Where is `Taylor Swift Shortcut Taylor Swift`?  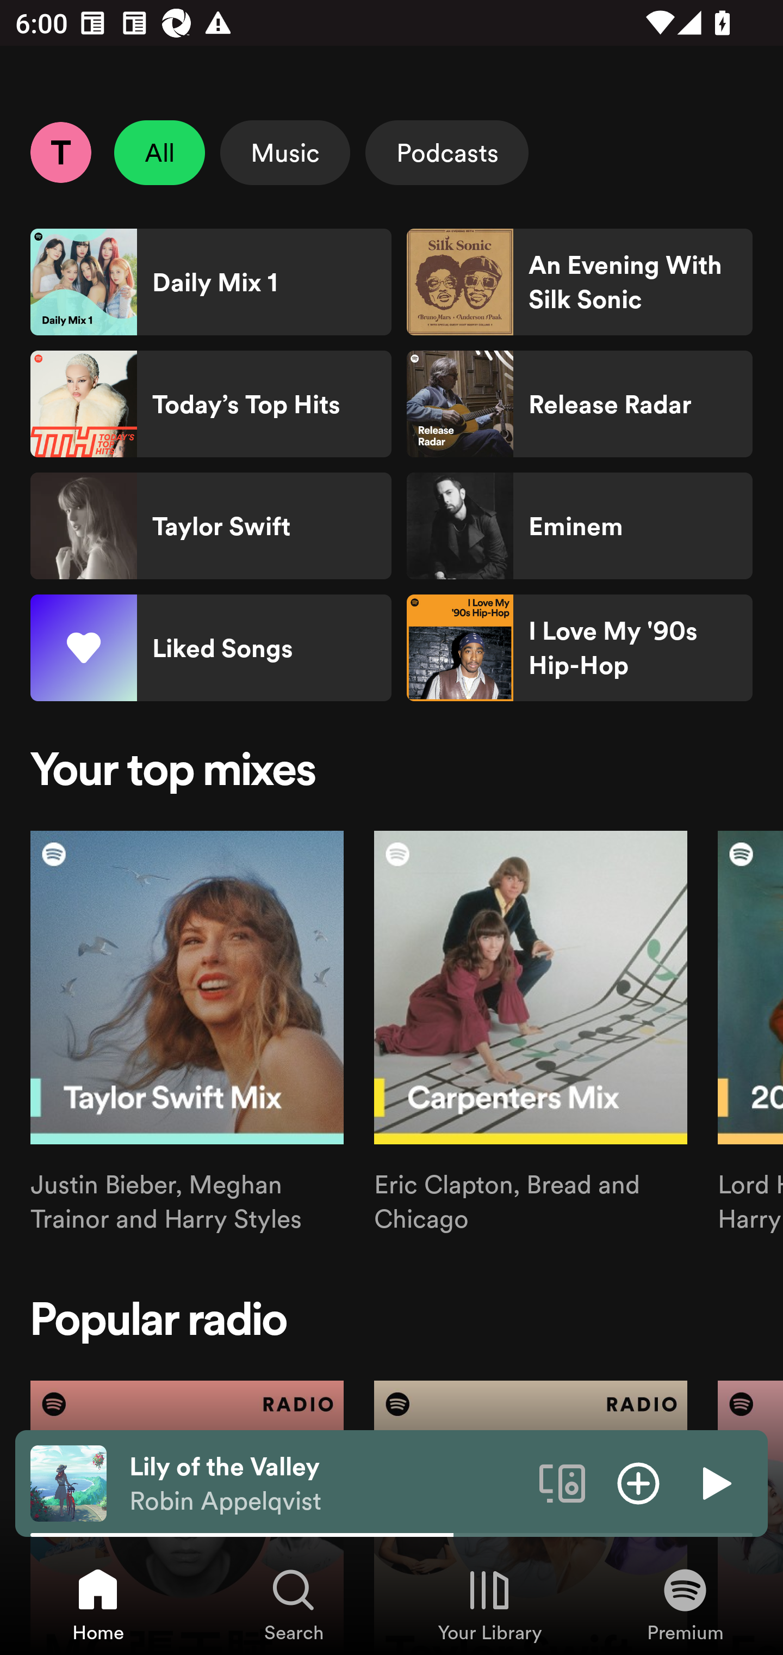 Taylor Swift Shortcut Taylor Swift is located at coordinates (211, 526).